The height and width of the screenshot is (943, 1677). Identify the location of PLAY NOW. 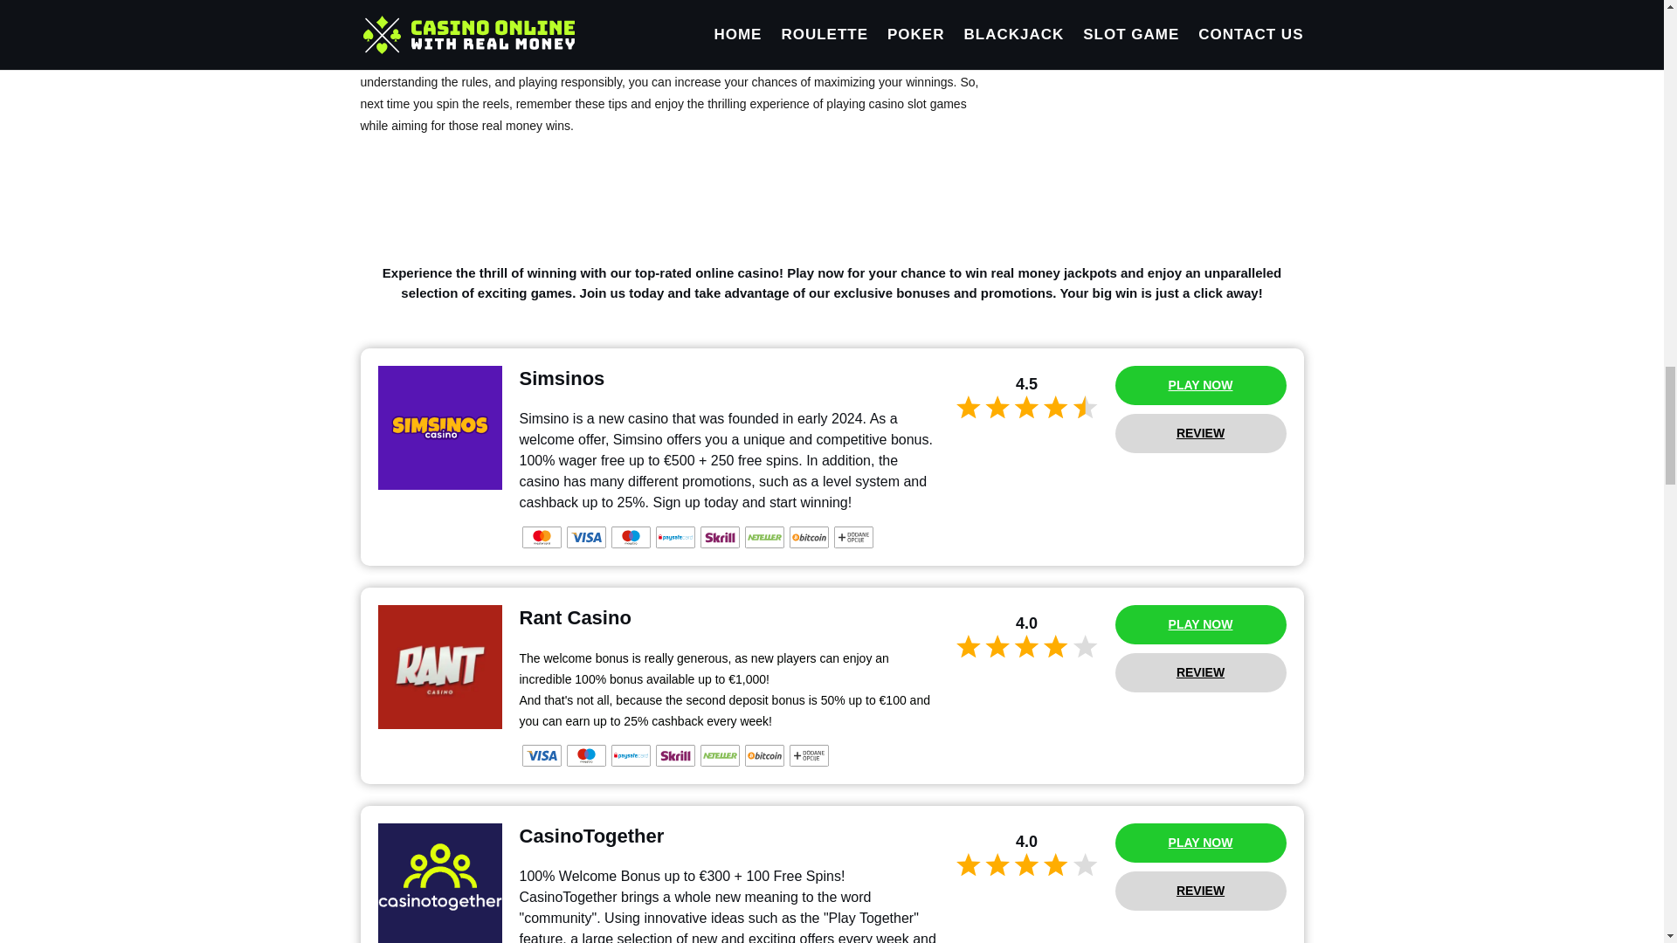
(1200, 843).